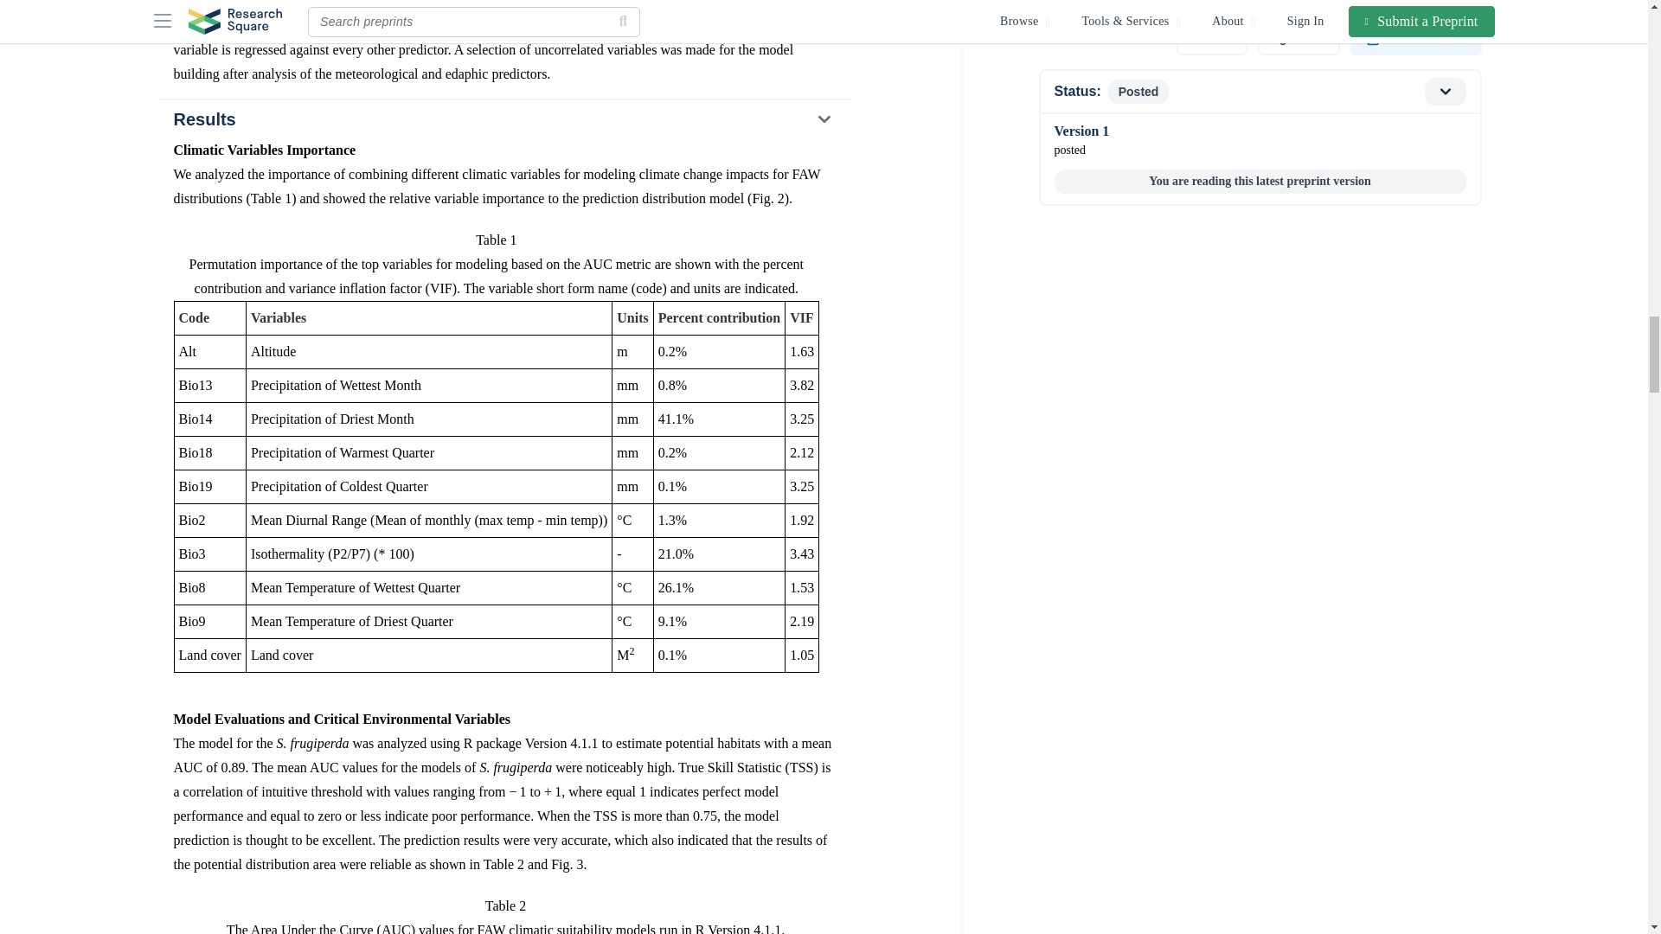 The width and height of the screenshot is (1661, 934). I want to click on Results, so click(504, 118).